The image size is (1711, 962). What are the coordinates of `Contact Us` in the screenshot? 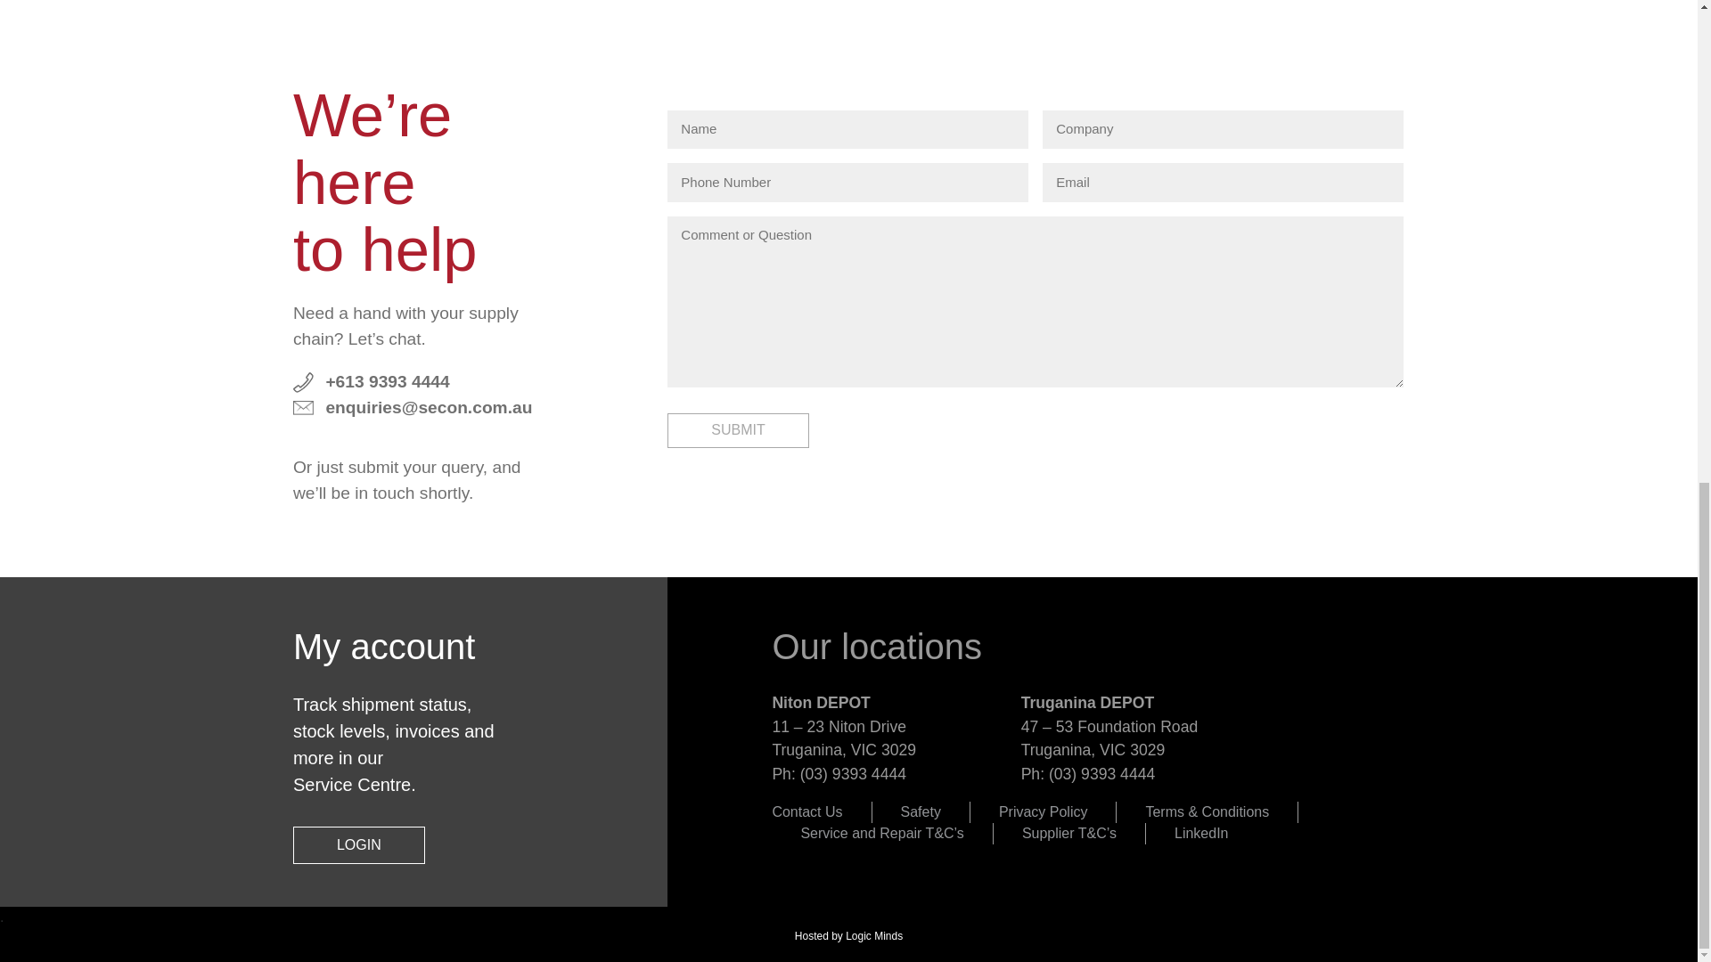 It's located at (806, 811).